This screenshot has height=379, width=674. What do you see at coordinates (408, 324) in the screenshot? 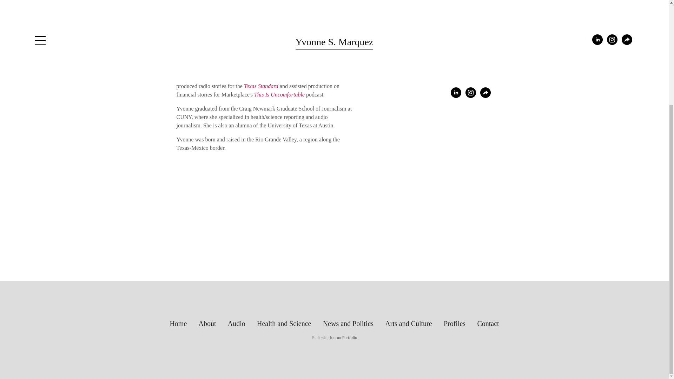
I see `Arts and Culture` at bounding box center [408, 324].